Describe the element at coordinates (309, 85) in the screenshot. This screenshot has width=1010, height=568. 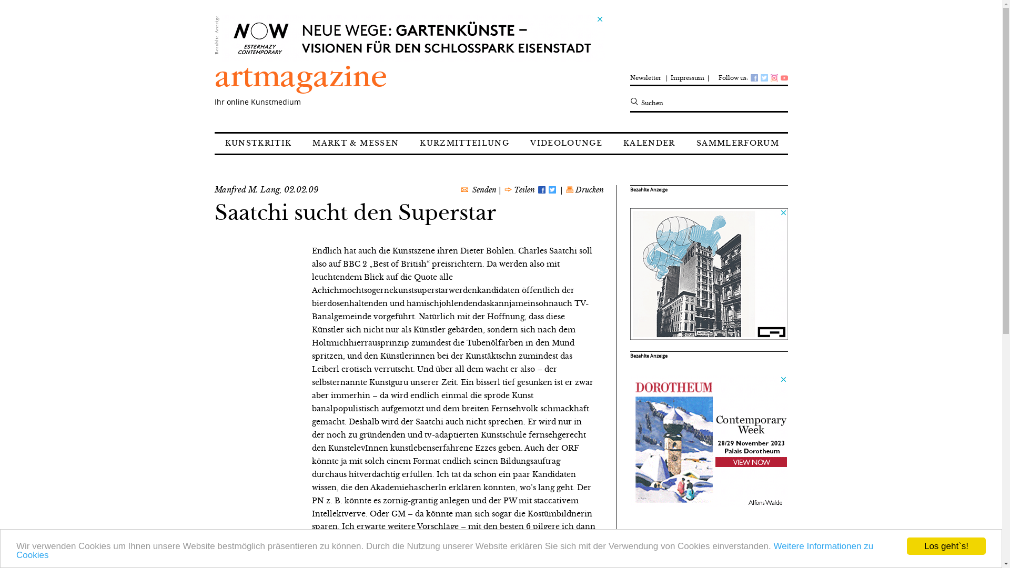
I see `Ihr online Kunstmedium` at that location.